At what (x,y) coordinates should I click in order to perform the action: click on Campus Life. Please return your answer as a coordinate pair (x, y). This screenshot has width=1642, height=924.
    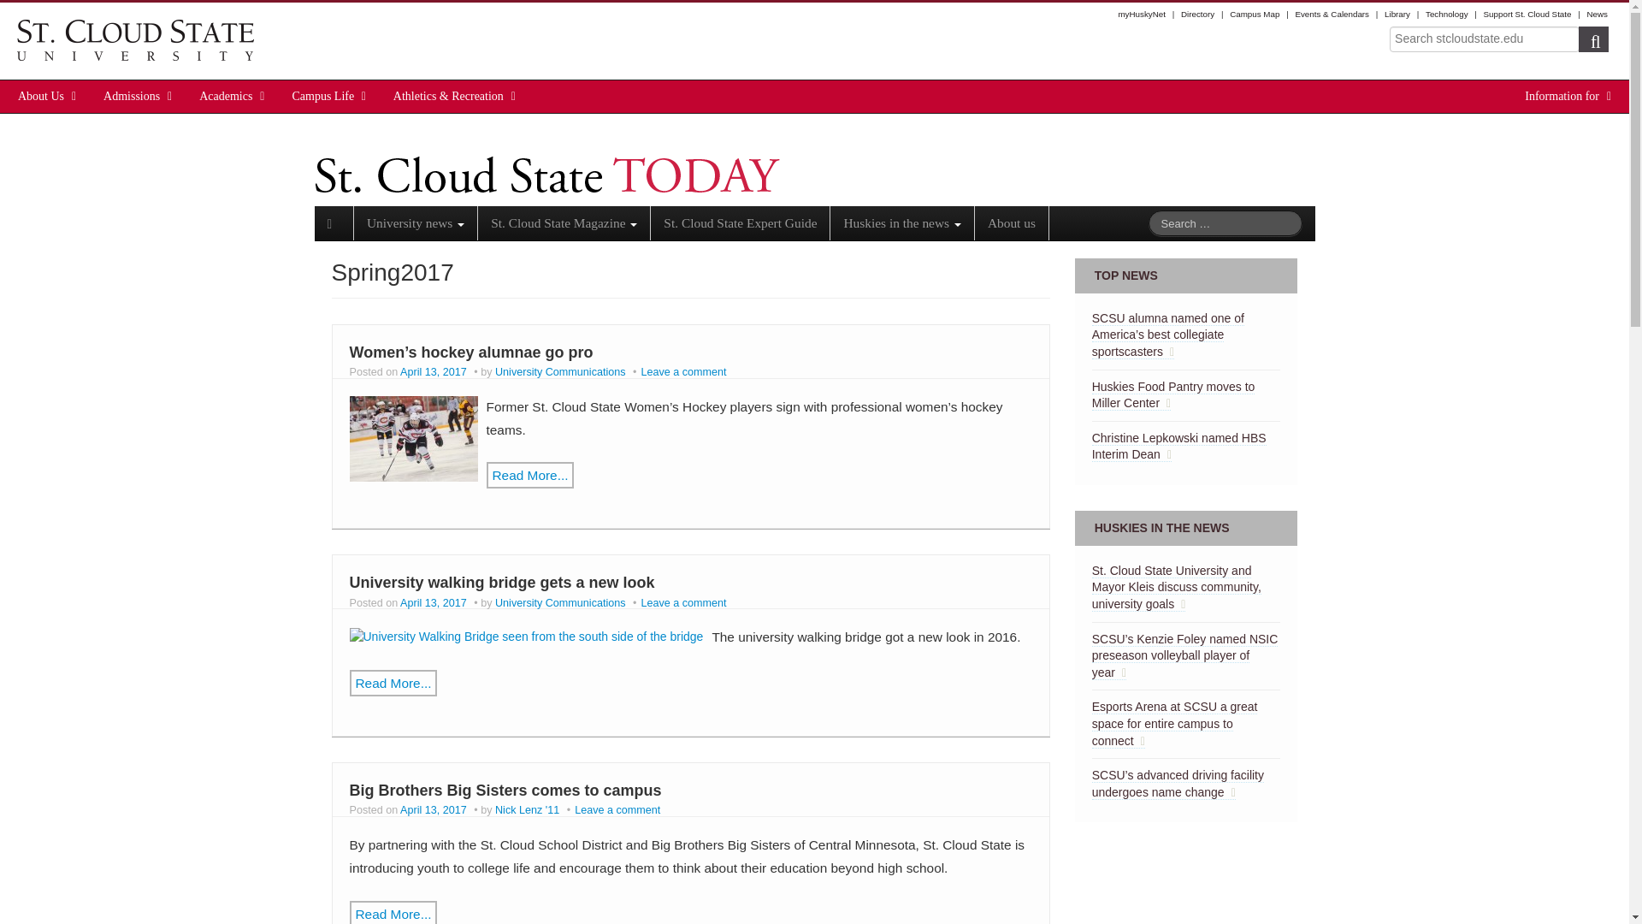
    Looking at the image, I should click on (323, 96).